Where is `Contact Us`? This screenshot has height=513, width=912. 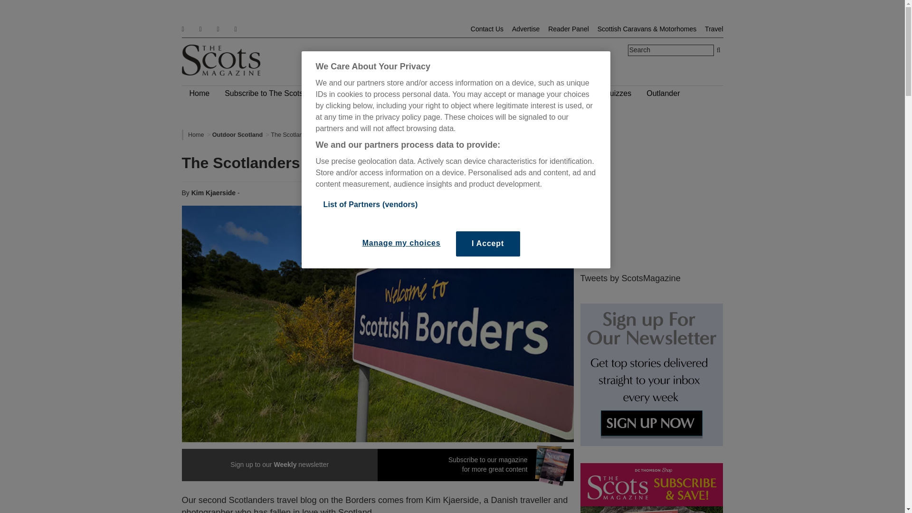
Contact Us is located at coordinates (486, 28).